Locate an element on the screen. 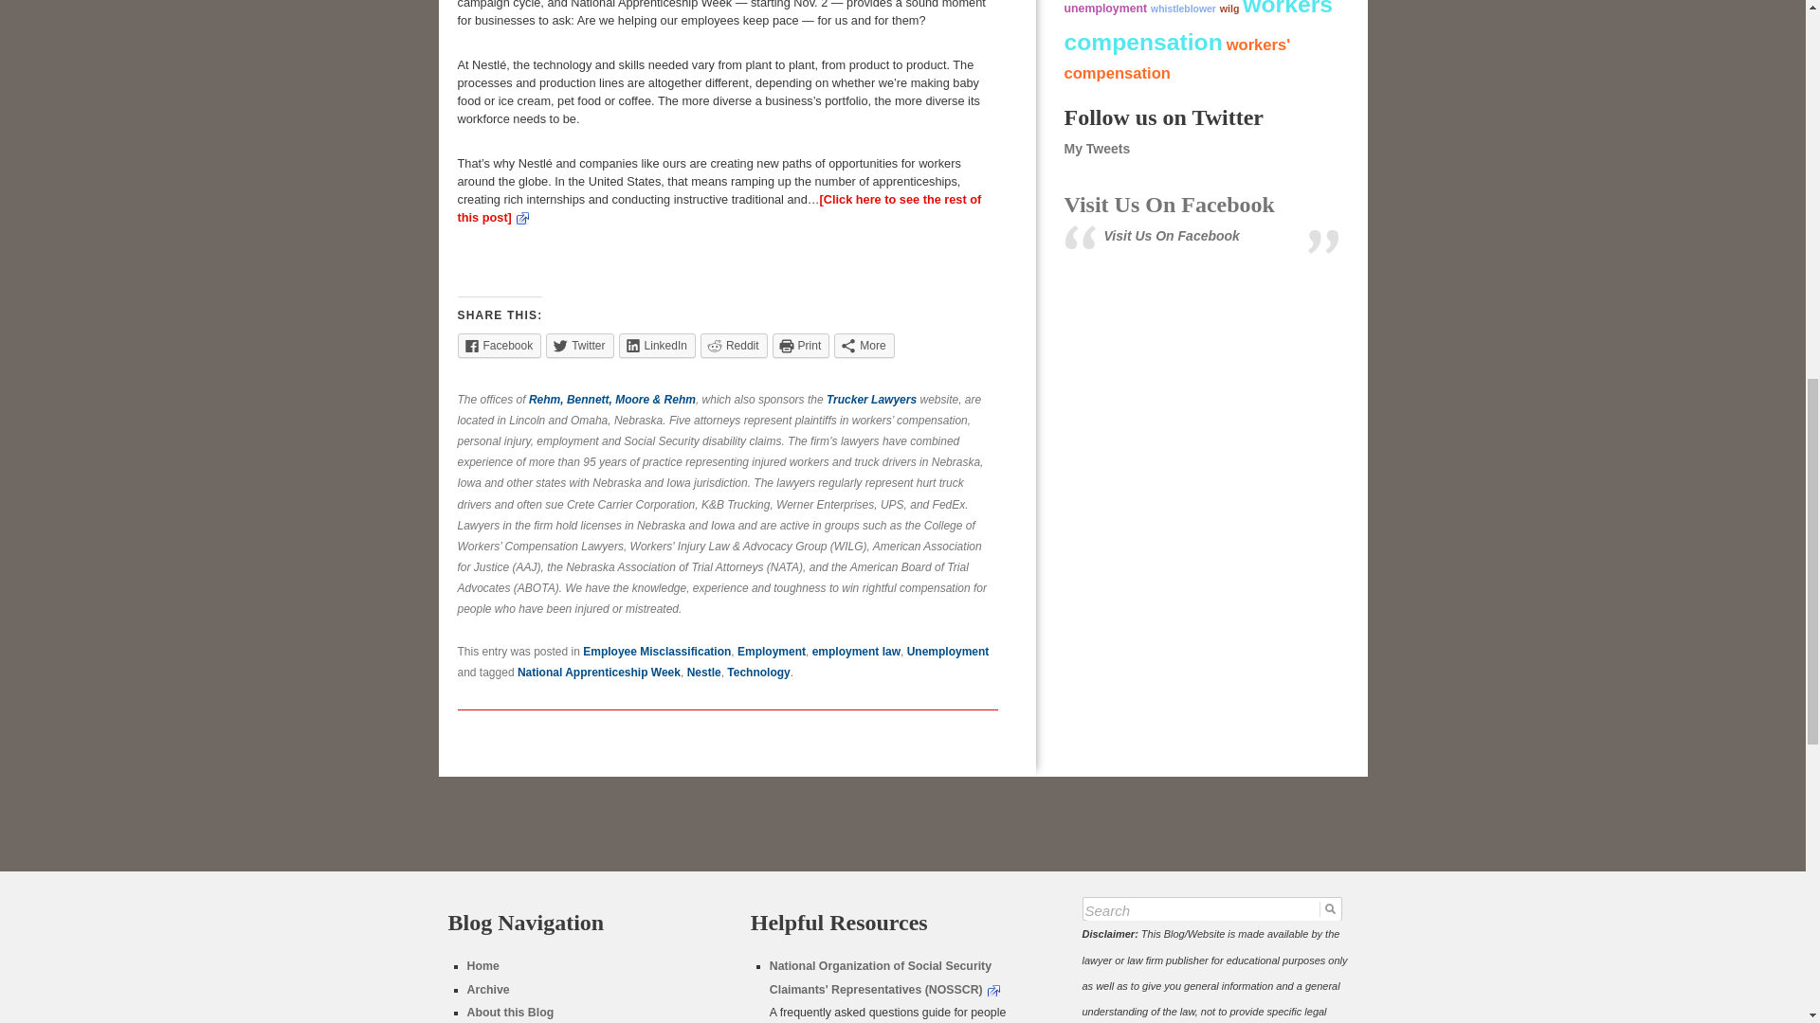 Image resolution: width=1820 pixels, height=1023 pixels. More is located at coordinates (863, 346).